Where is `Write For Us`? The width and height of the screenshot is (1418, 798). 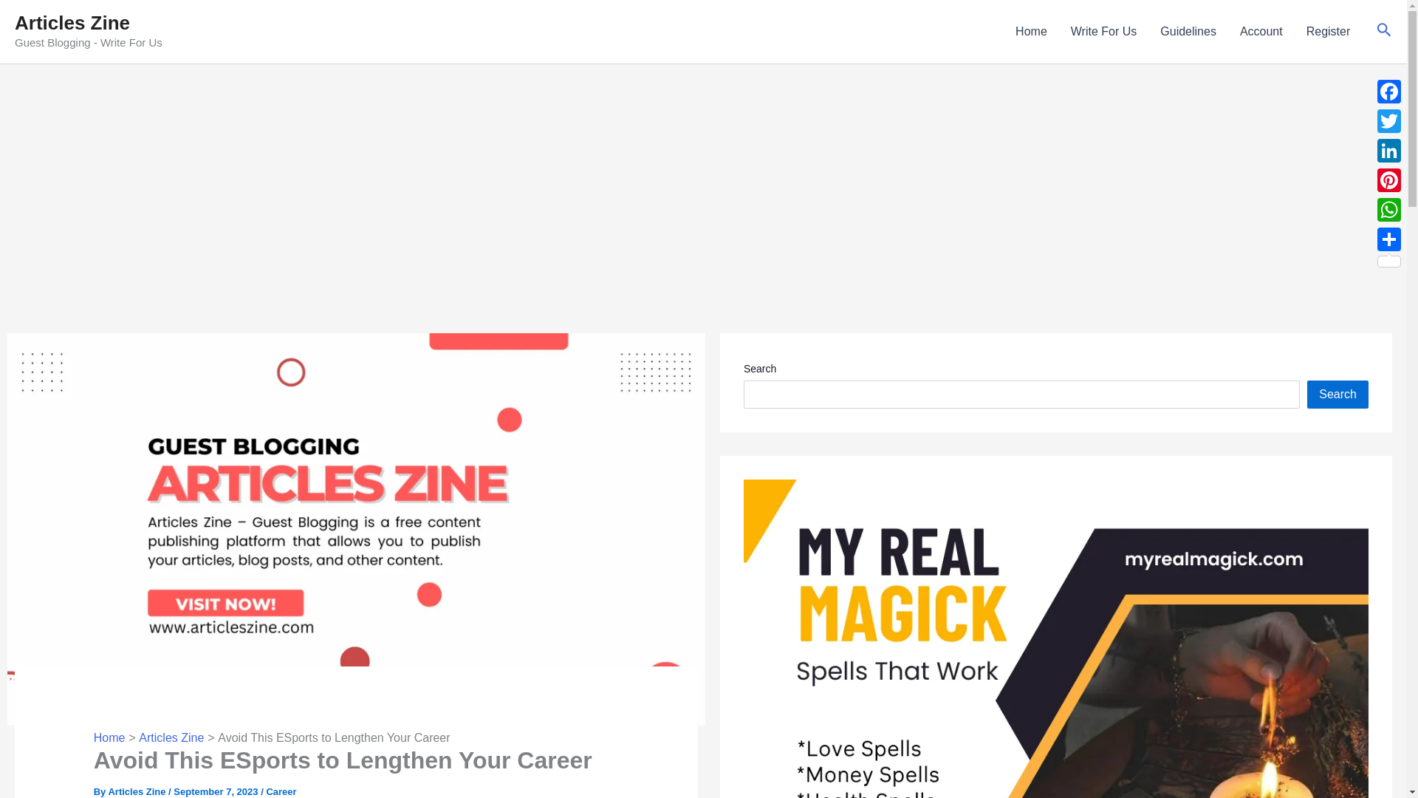
Write For Us is located at coordinates (1103, 32).